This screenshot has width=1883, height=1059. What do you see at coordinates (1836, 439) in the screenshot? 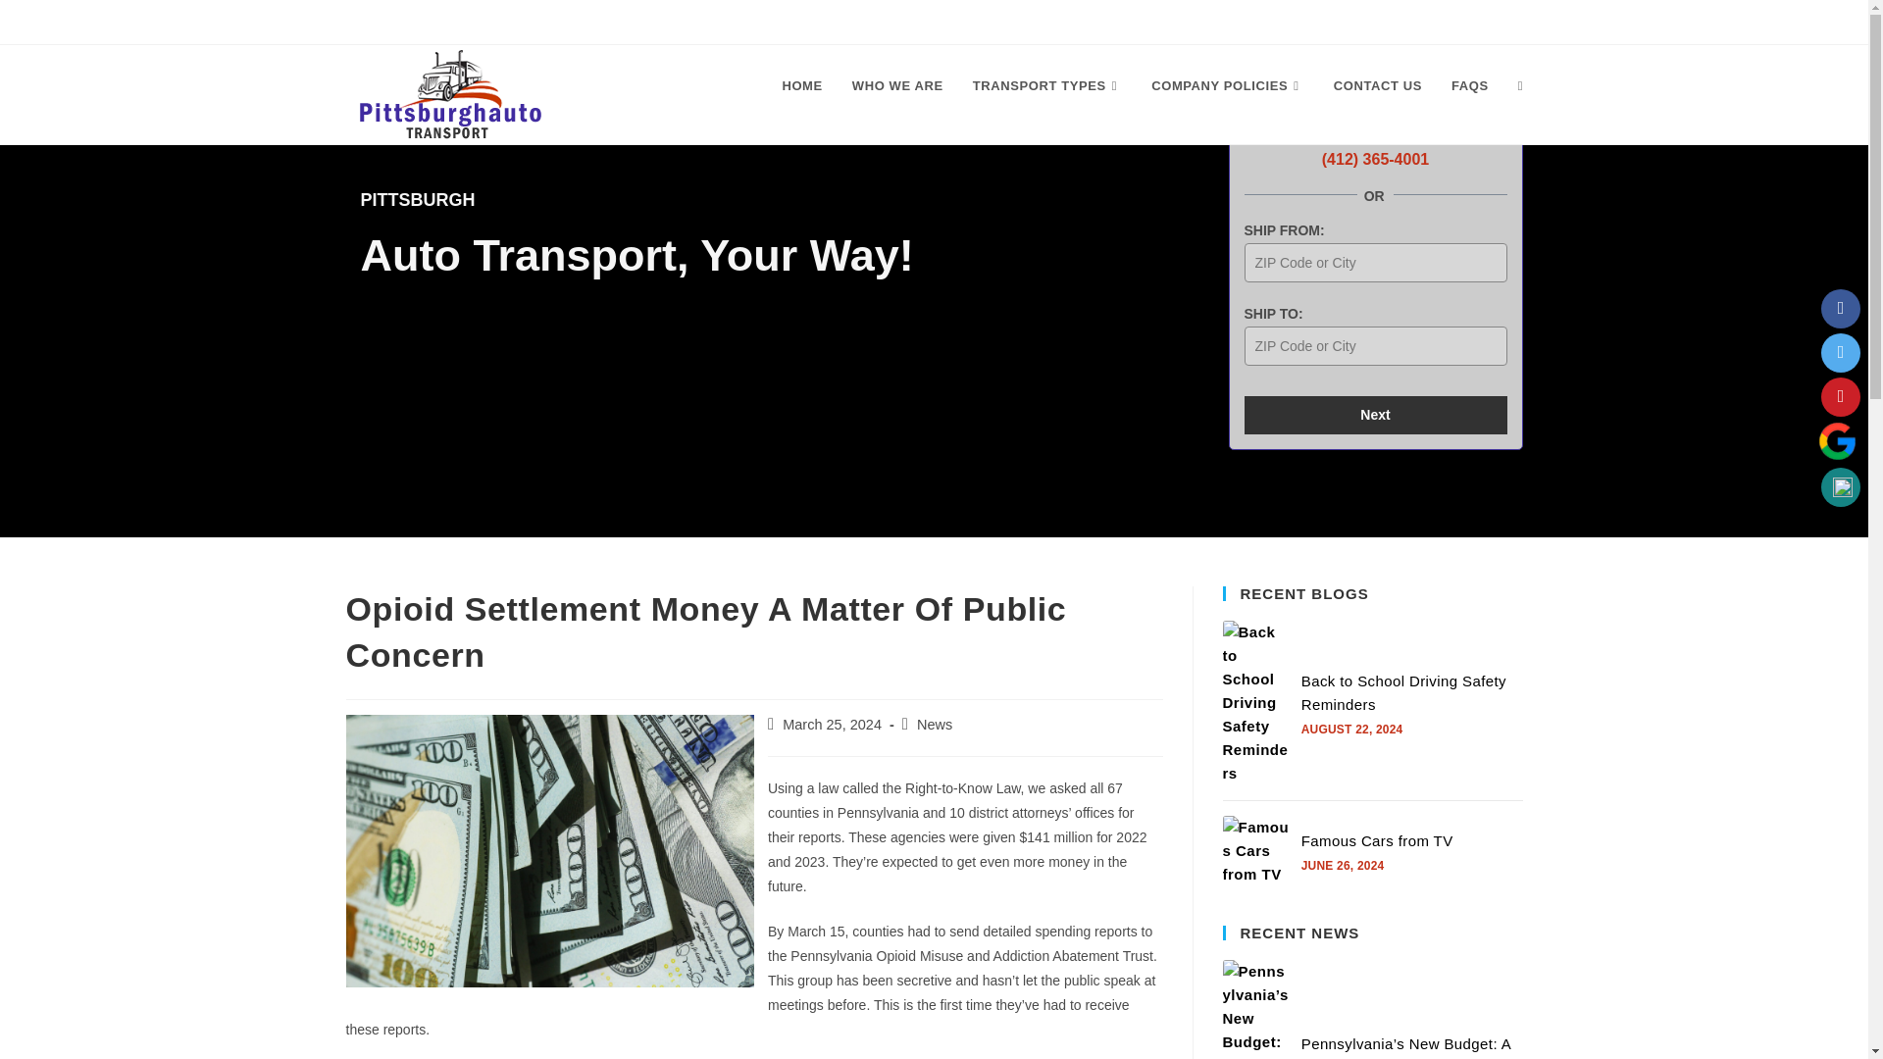
I see `Google Reviews` at bounding box center [1836, 439].